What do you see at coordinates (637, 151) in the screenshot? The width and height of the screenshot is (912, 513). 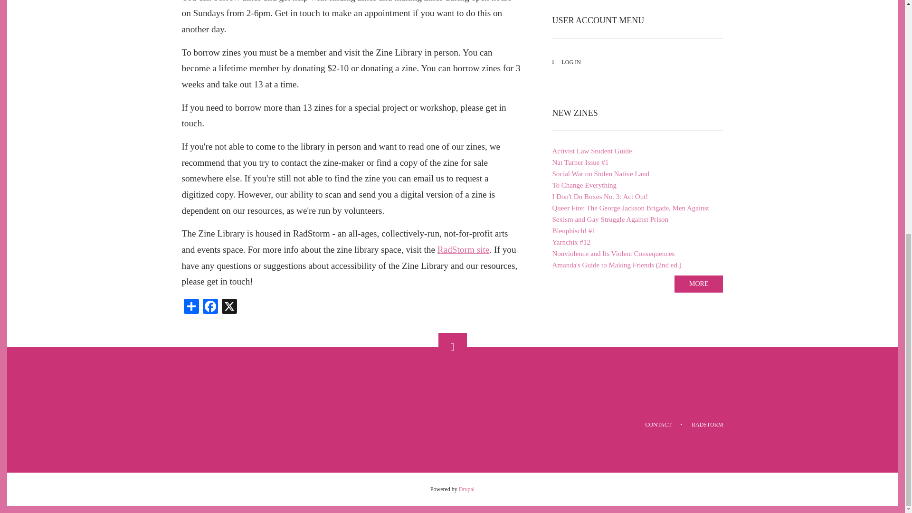 I see `Activist Law Student Guide` at bounding box center [637, 151].